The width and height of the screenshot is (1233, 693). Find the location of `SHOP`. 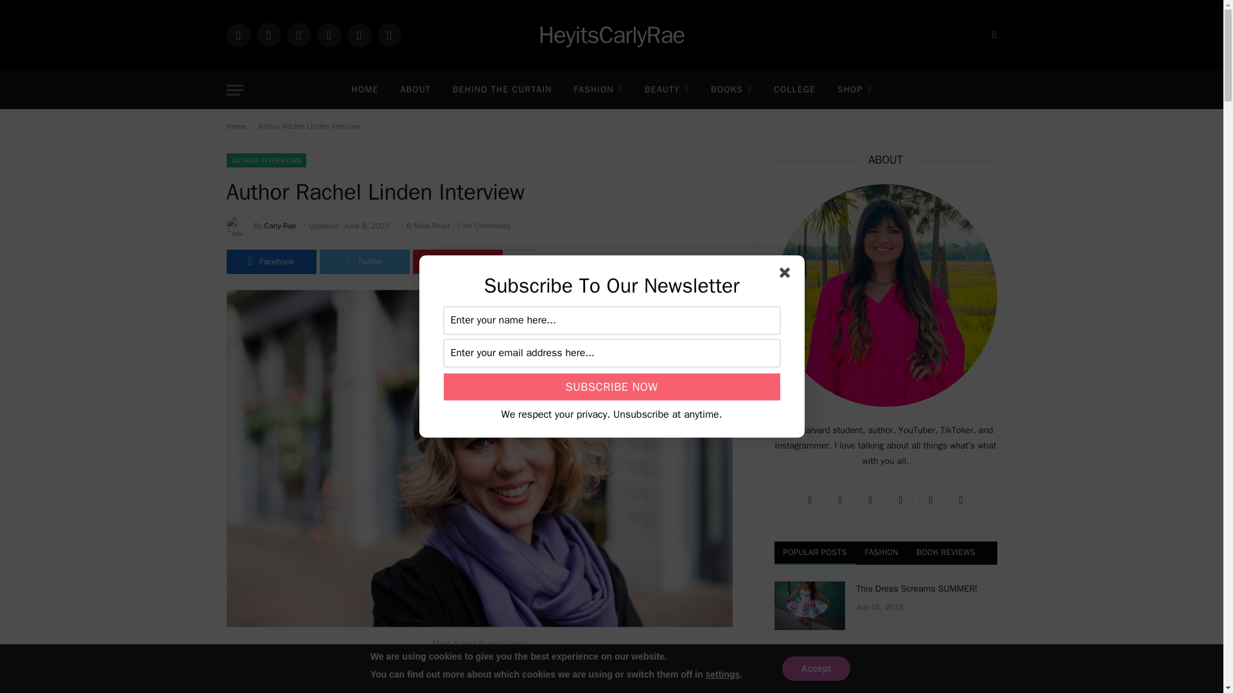

SHOP is located at coordinates (854, 90).